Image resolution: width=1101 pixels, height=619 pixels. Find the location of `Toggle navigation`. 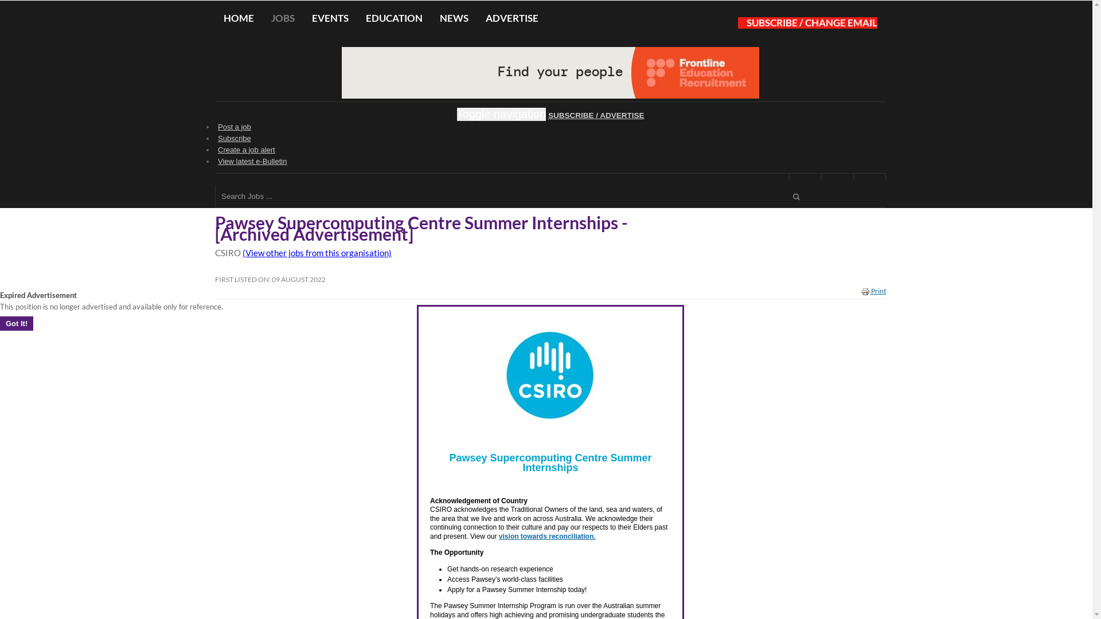

Toggle navigation is located at coordinates (502, 350).